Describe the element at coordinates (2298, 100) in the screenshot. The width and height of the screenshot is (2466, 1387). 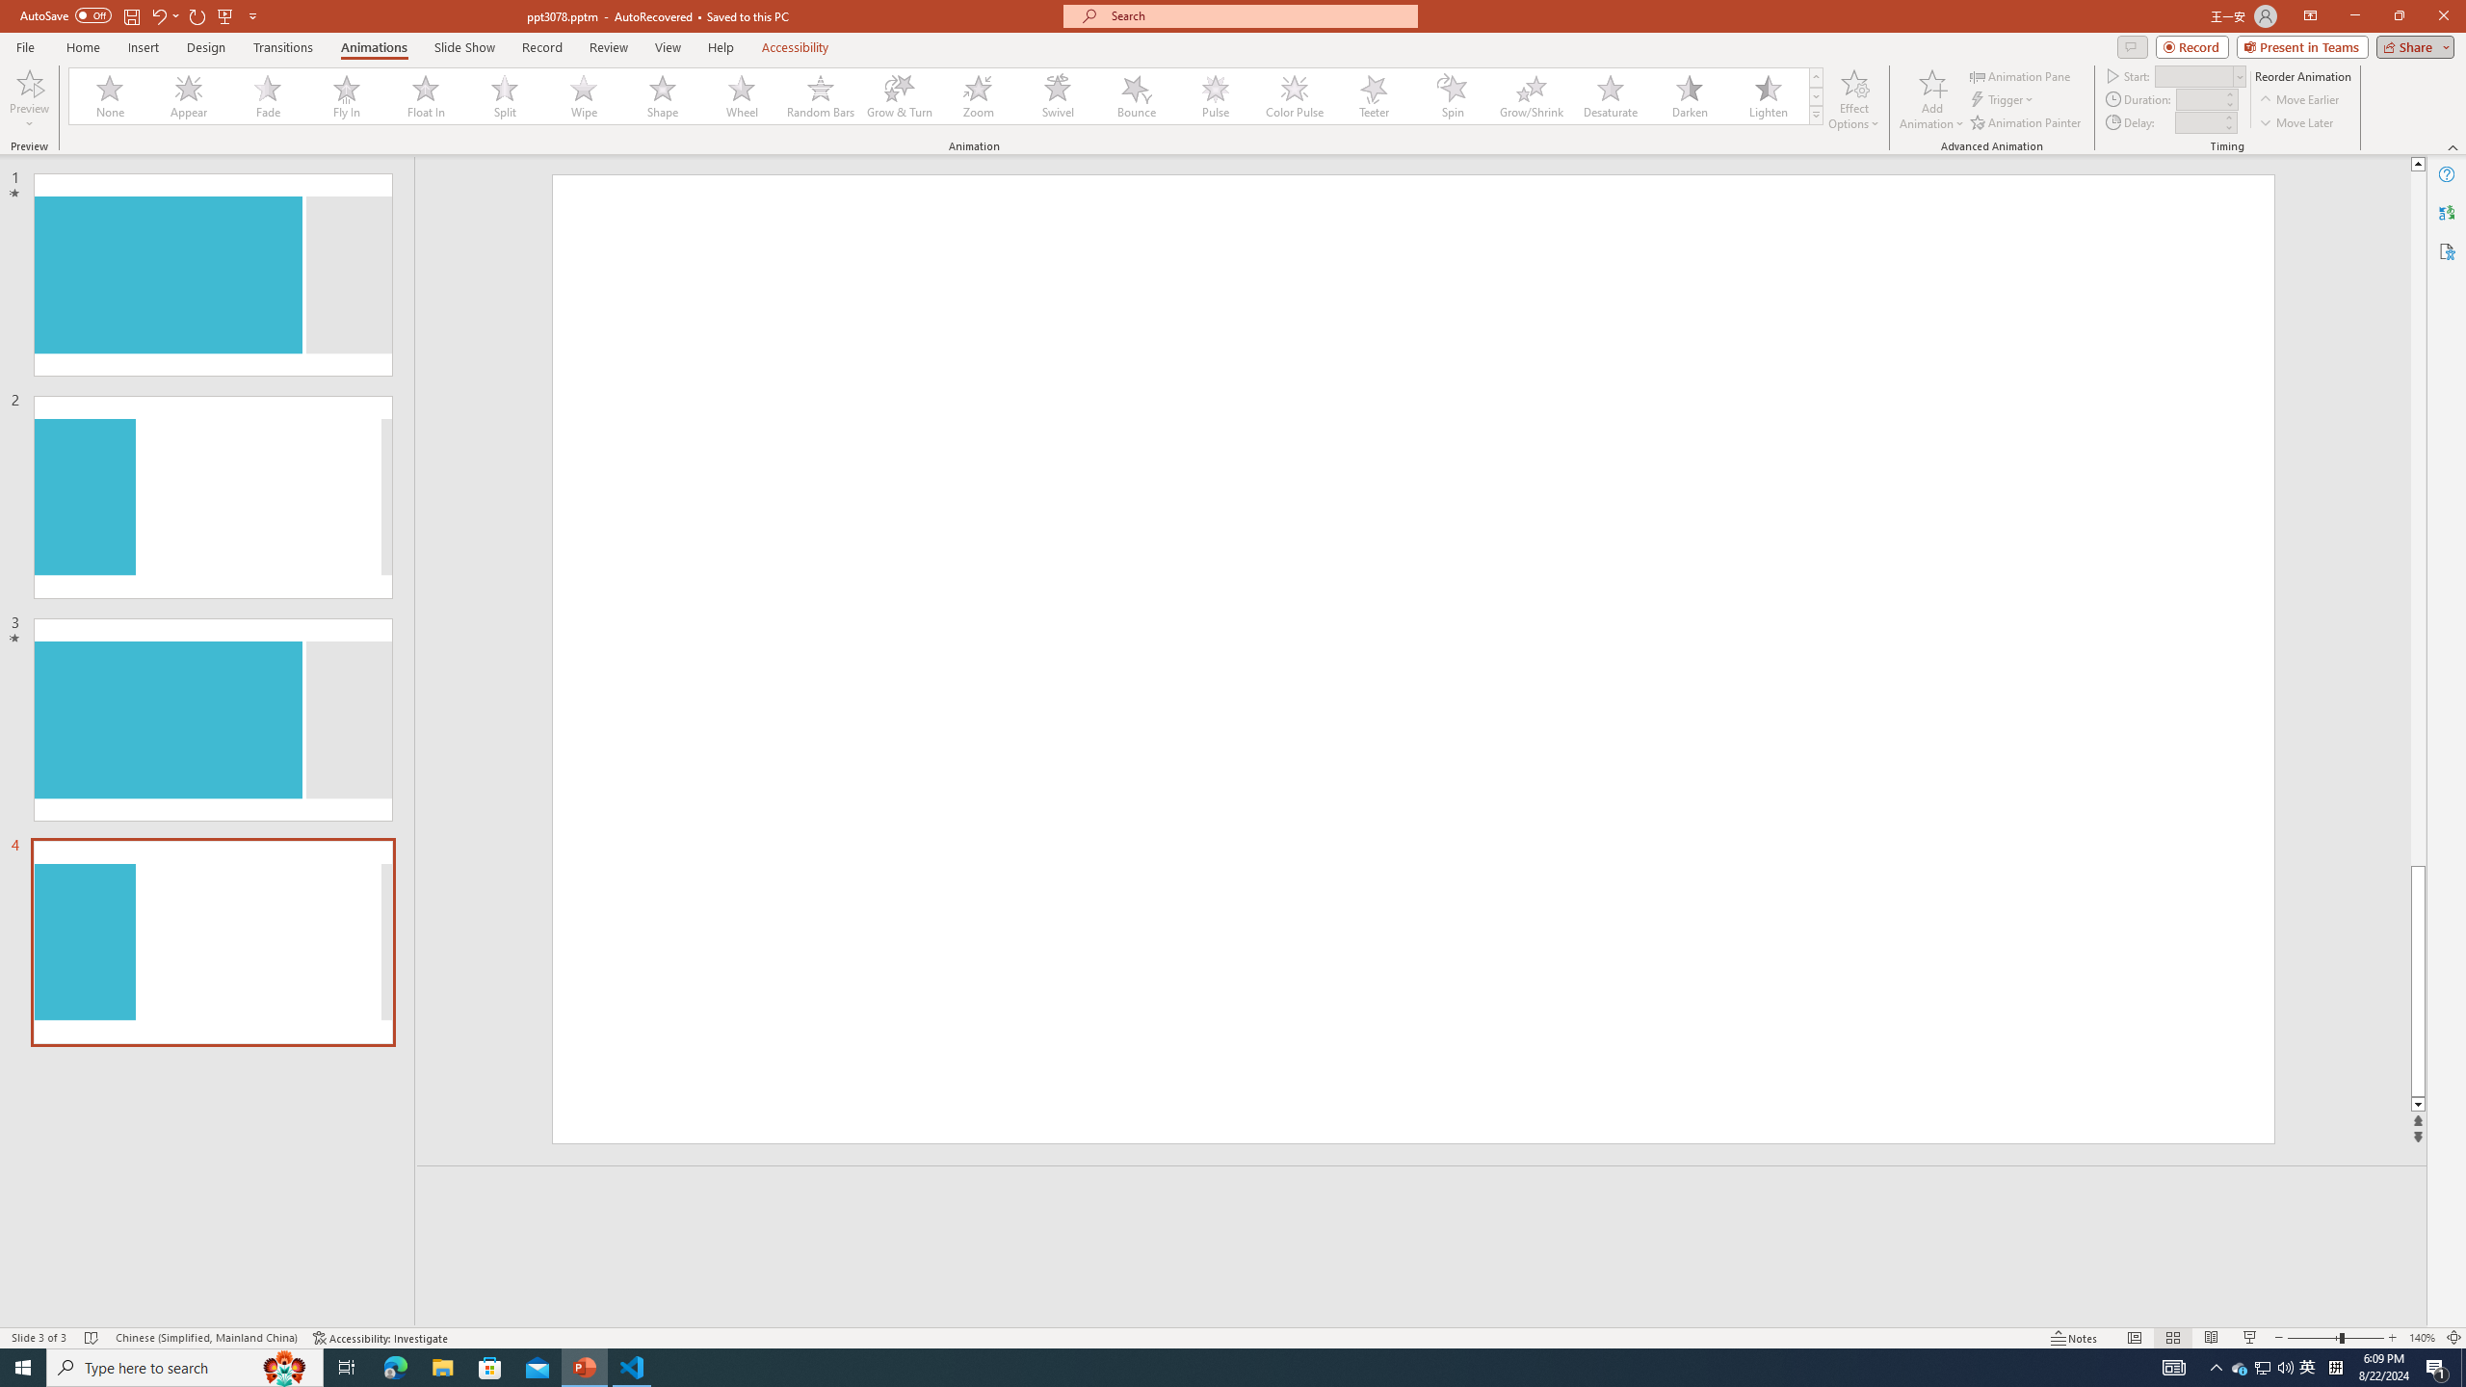
I see `Move Earlier` at that location.